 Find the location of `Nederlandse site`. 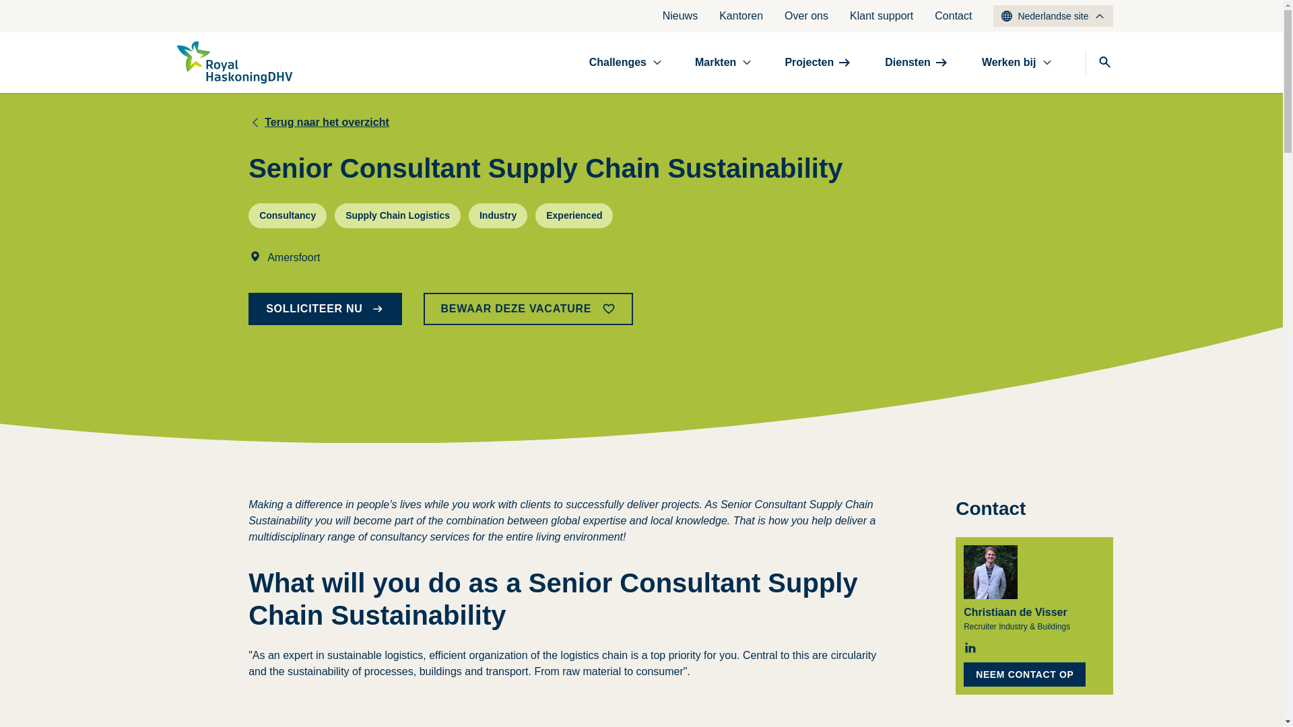

Nederlandse site is located at coordinates (1052, 15).